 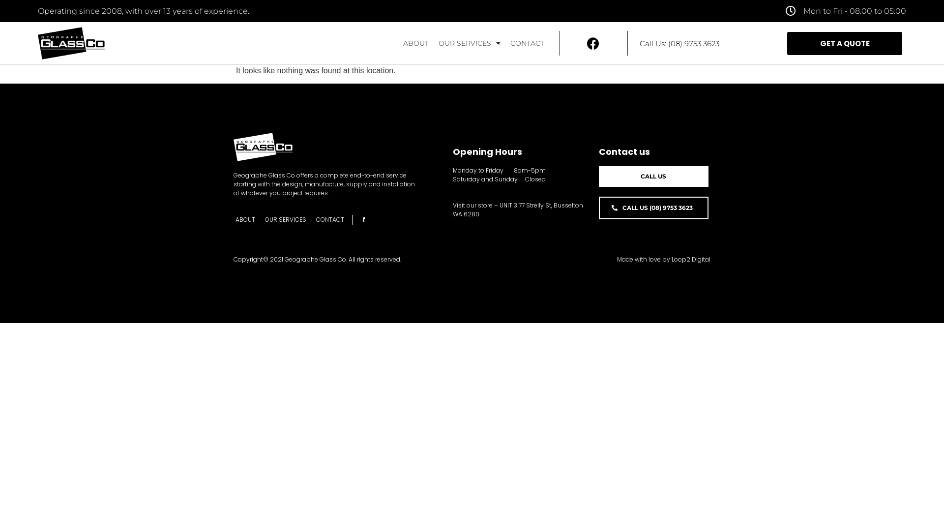 What do you see at coordinates (470, 43) in the screenshot?
I see `OUR SERVICES` at bounding box center [470, 43].